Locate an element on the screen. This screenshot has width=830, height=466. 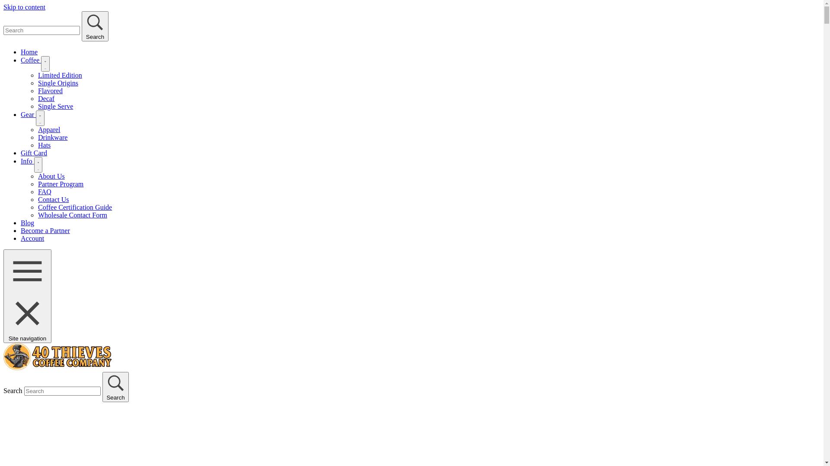
Drinkware is located at coordinates (53, 137).